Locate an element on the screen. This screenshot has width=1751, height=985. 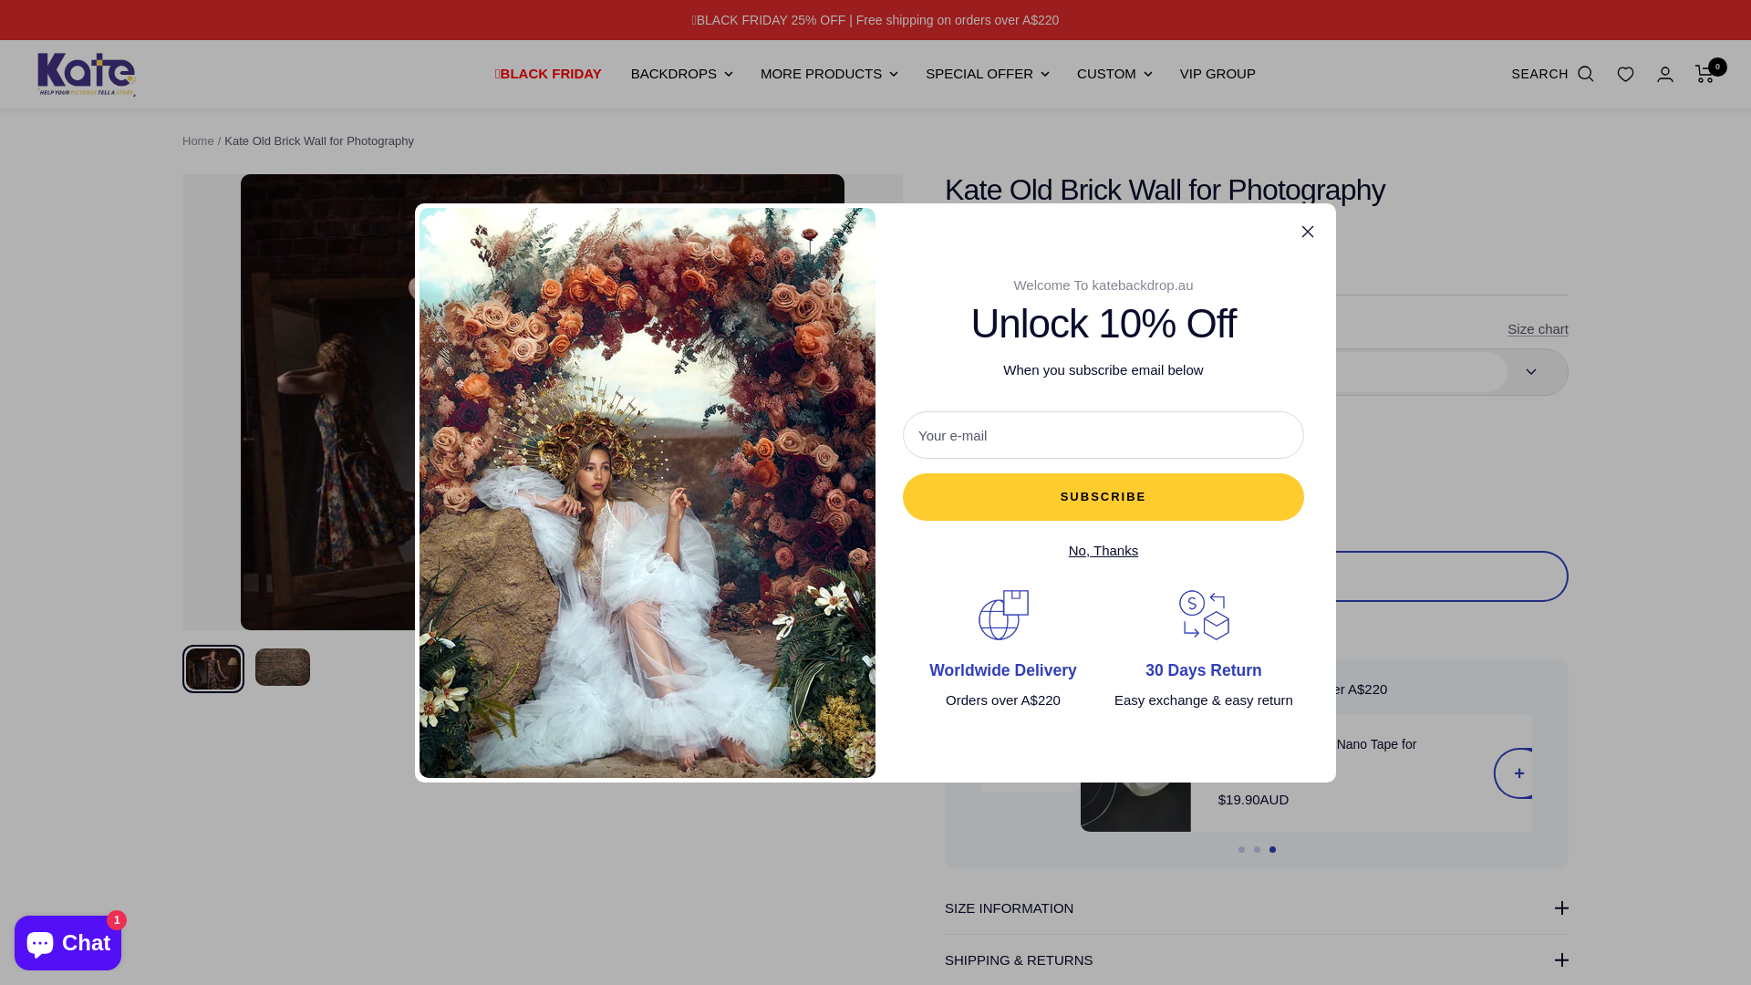
katebackdrop AU is located at coordinates (87, 75).